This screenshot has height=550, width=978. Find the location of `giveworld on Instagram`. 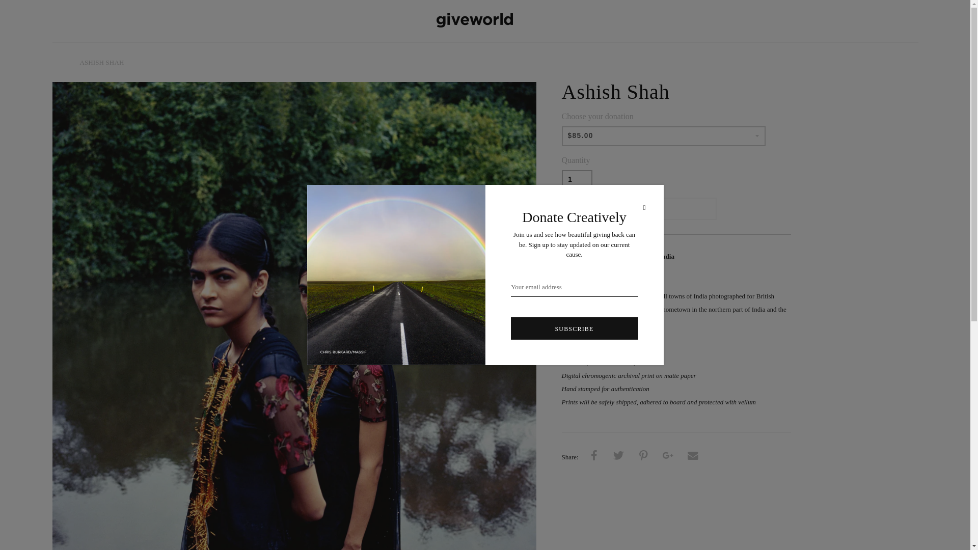

giveworld on Instagram is located at coordinates (888, 20).